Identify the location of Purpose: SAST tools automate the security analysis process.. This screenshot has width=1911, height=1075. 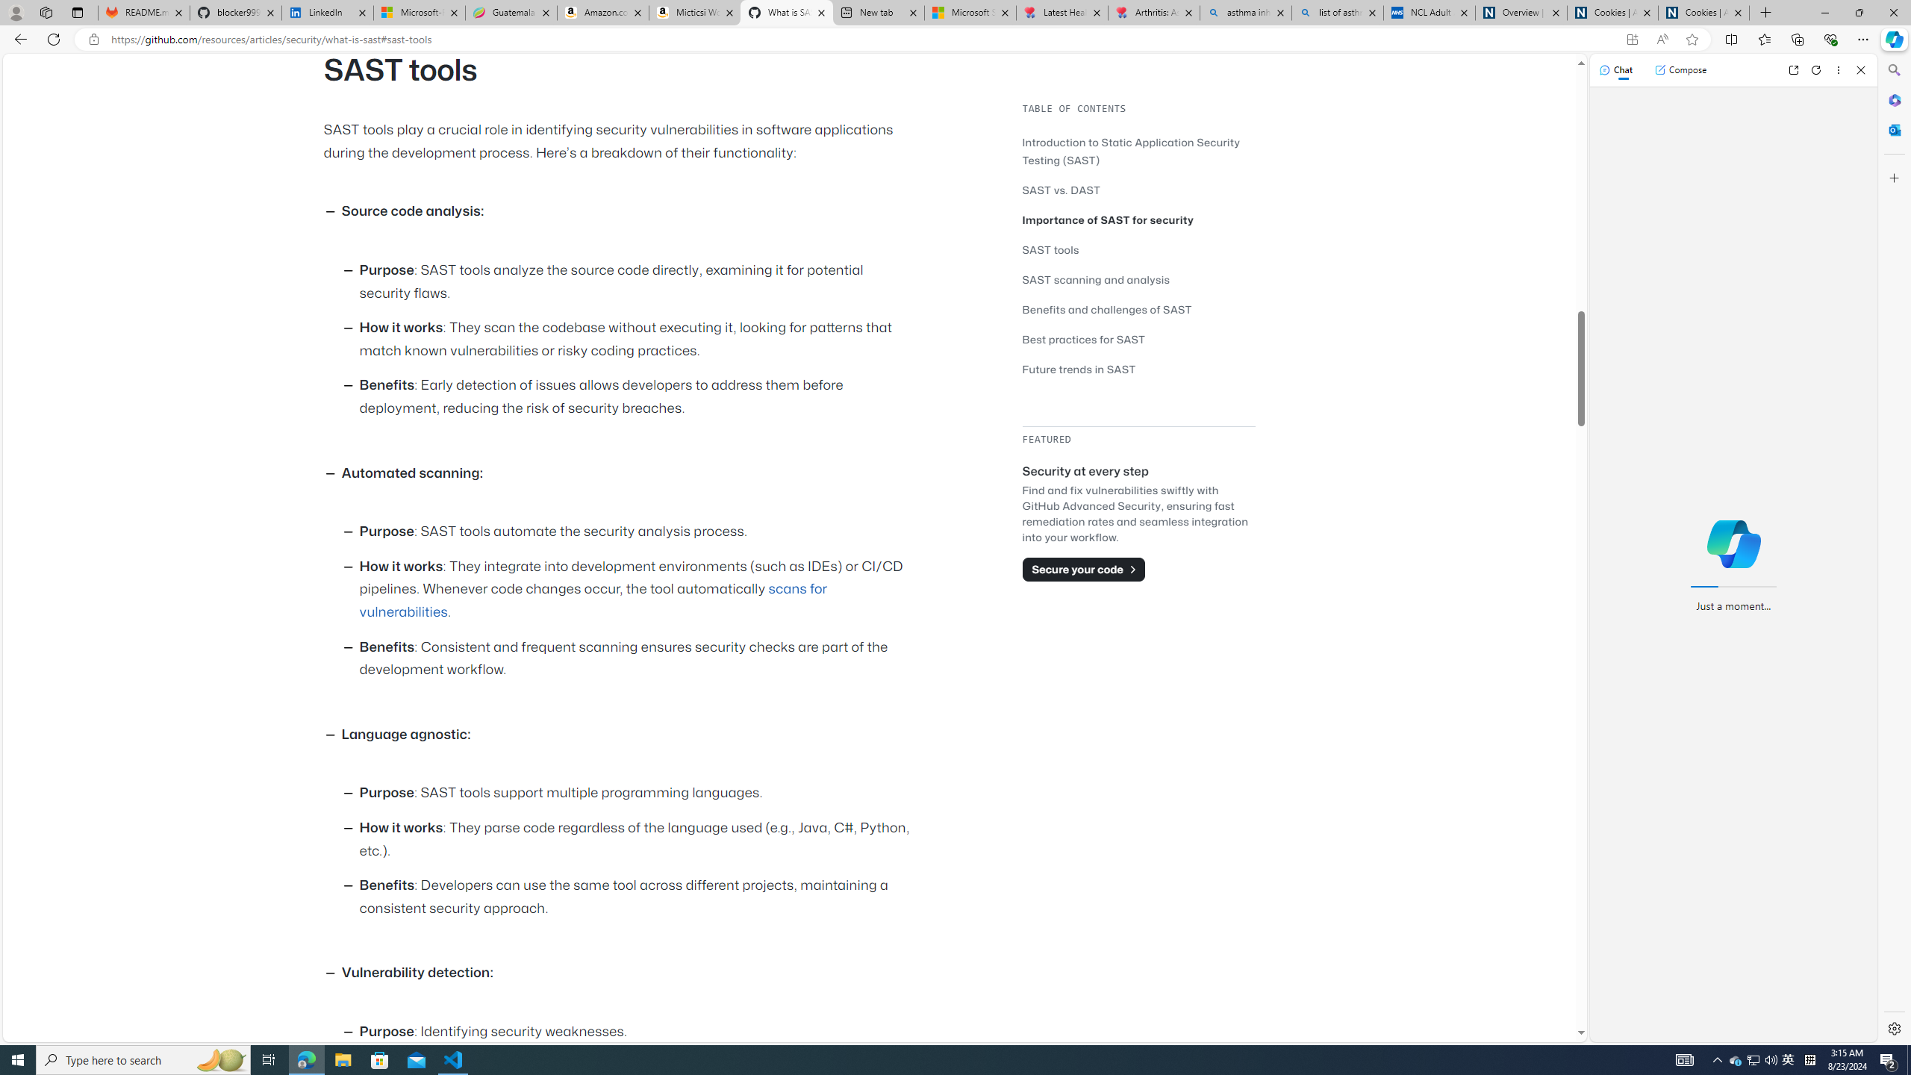
(637, 532).